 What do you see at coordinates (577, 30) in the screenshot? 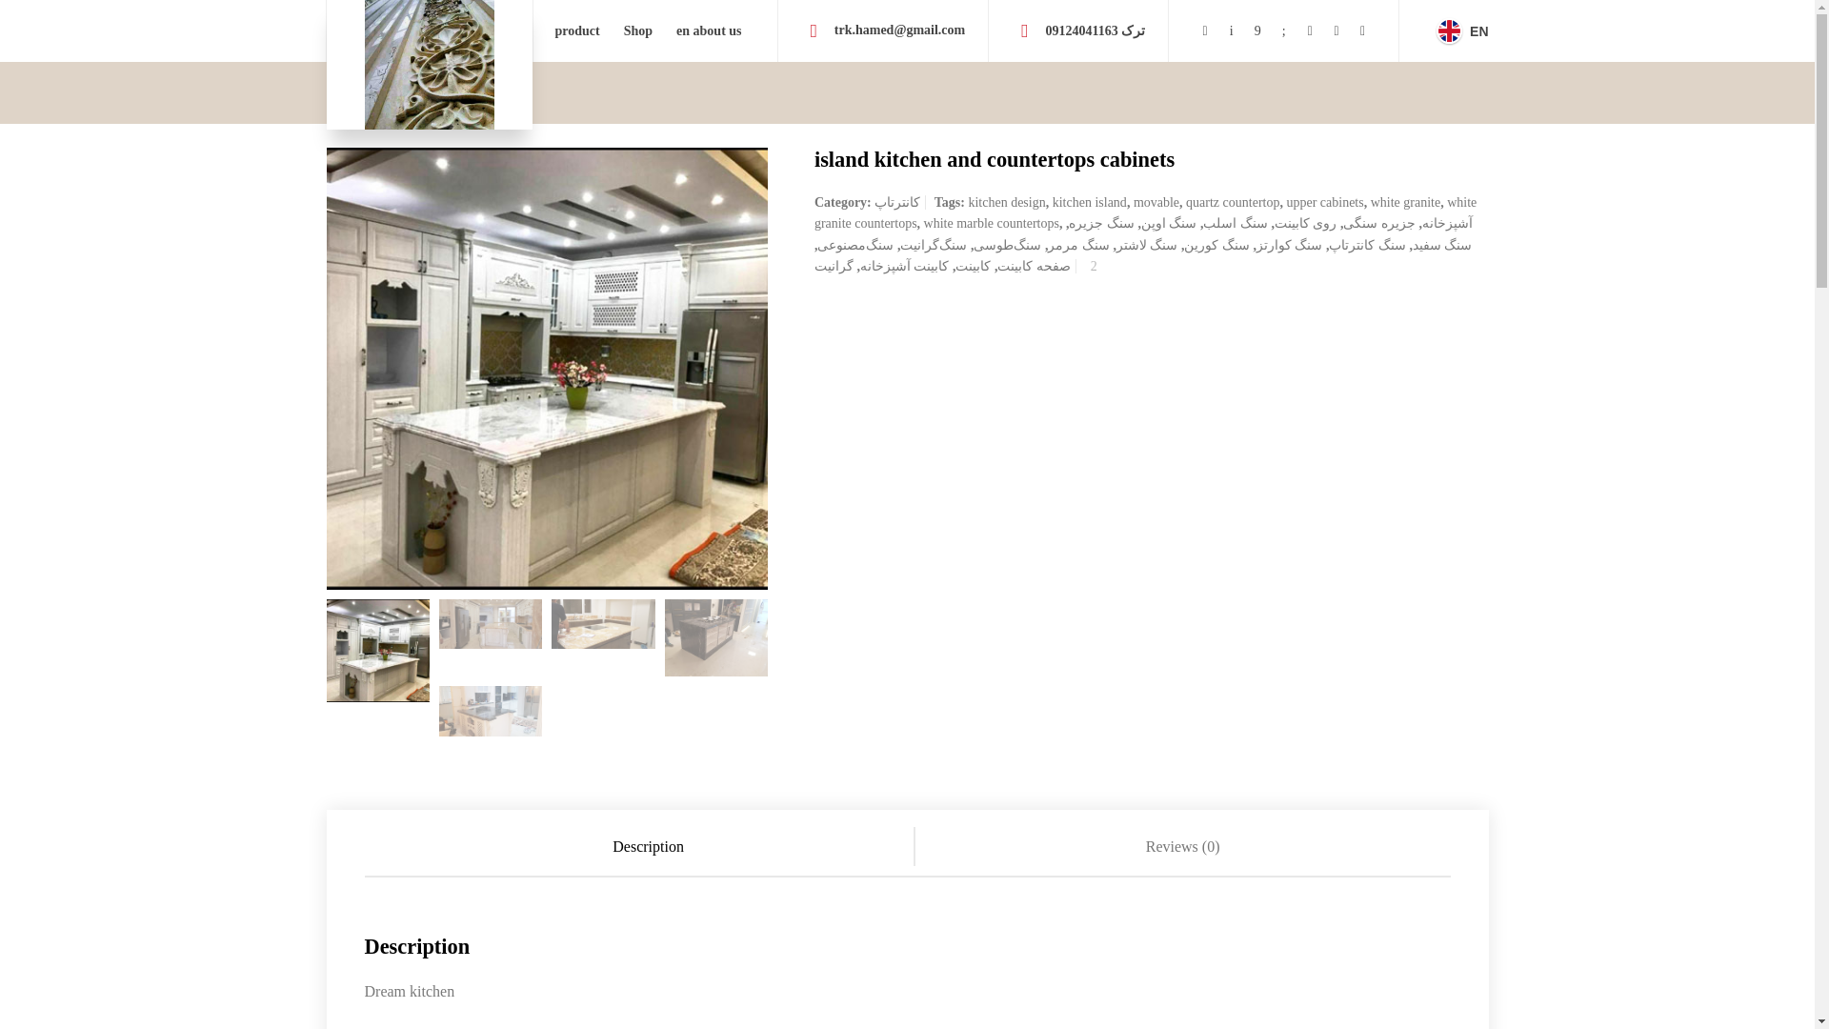
I see `product` at bounding box center [577, 30].